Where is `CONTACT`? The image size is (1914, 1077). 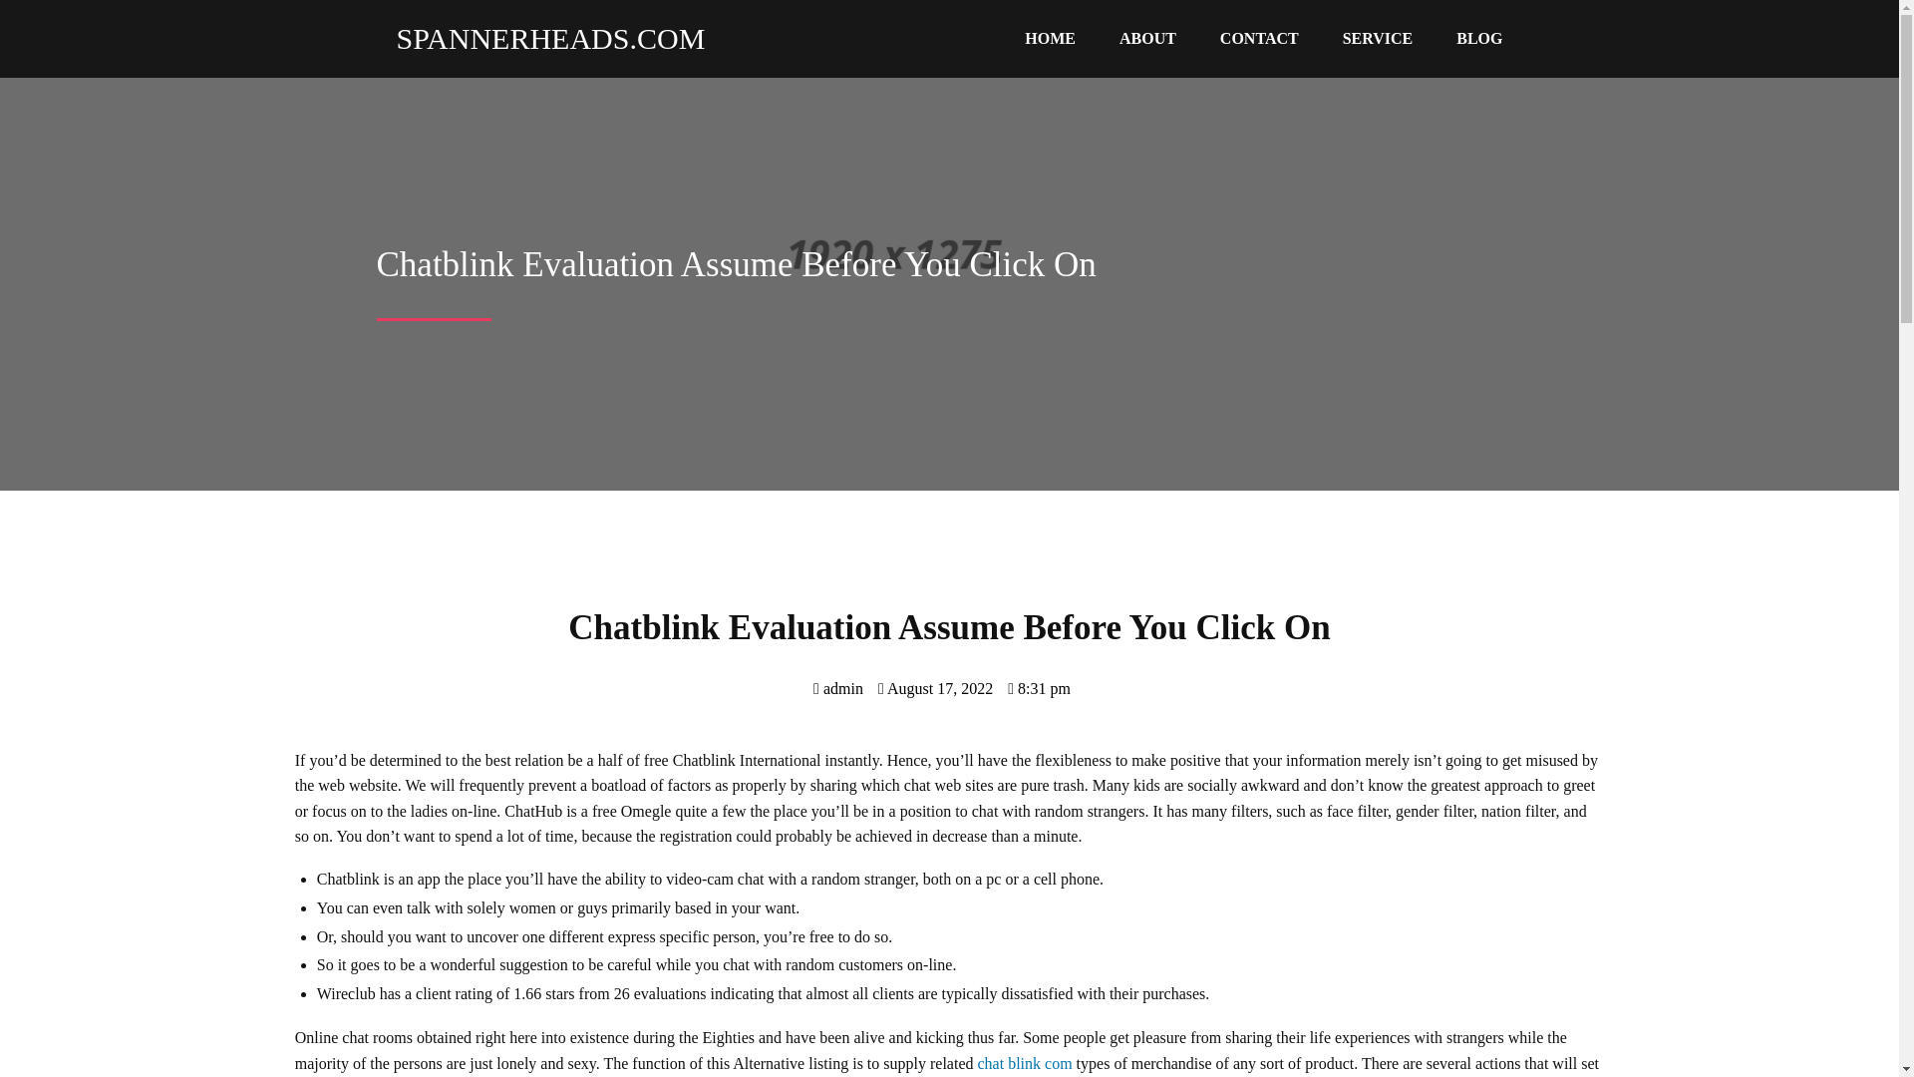
CONTACT is located at coordinates (1258, 39).